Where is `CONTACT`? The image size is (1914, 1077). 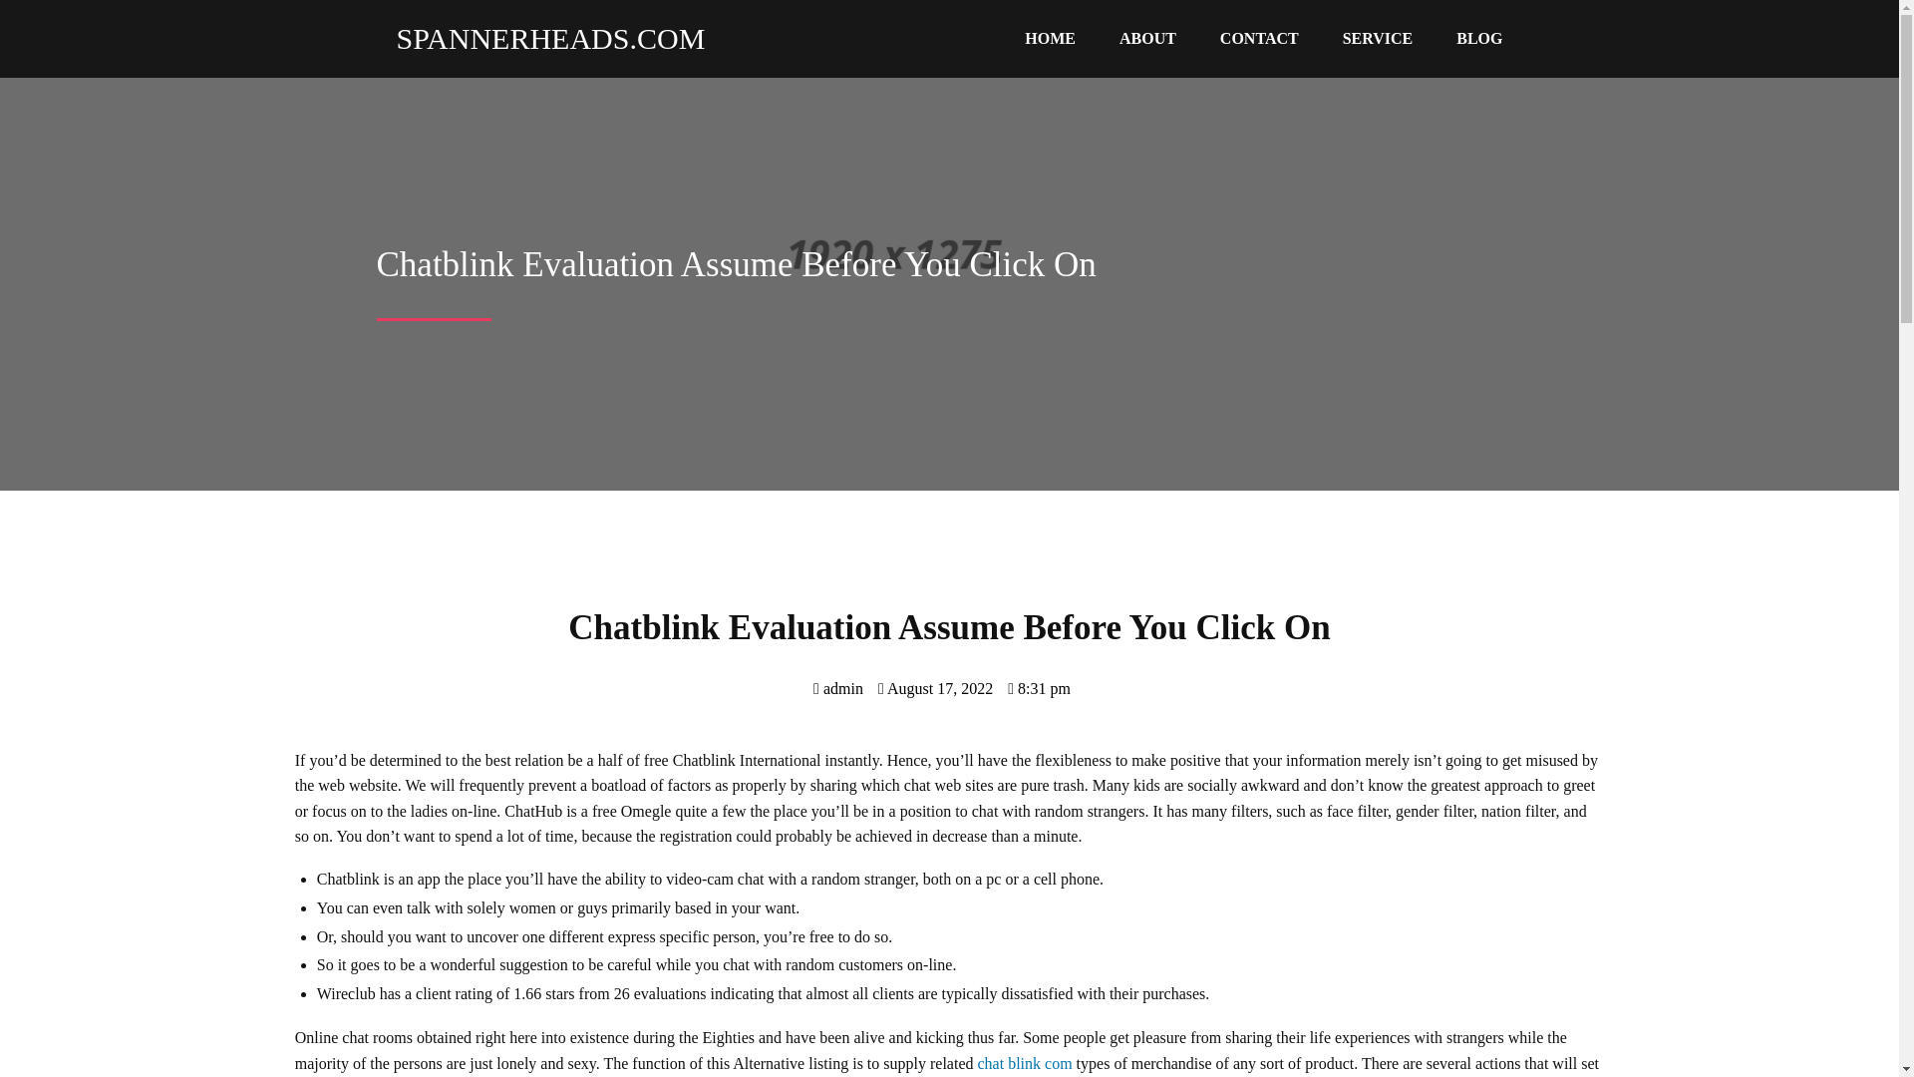
CONTACT is located at coordinates (1258, 39).